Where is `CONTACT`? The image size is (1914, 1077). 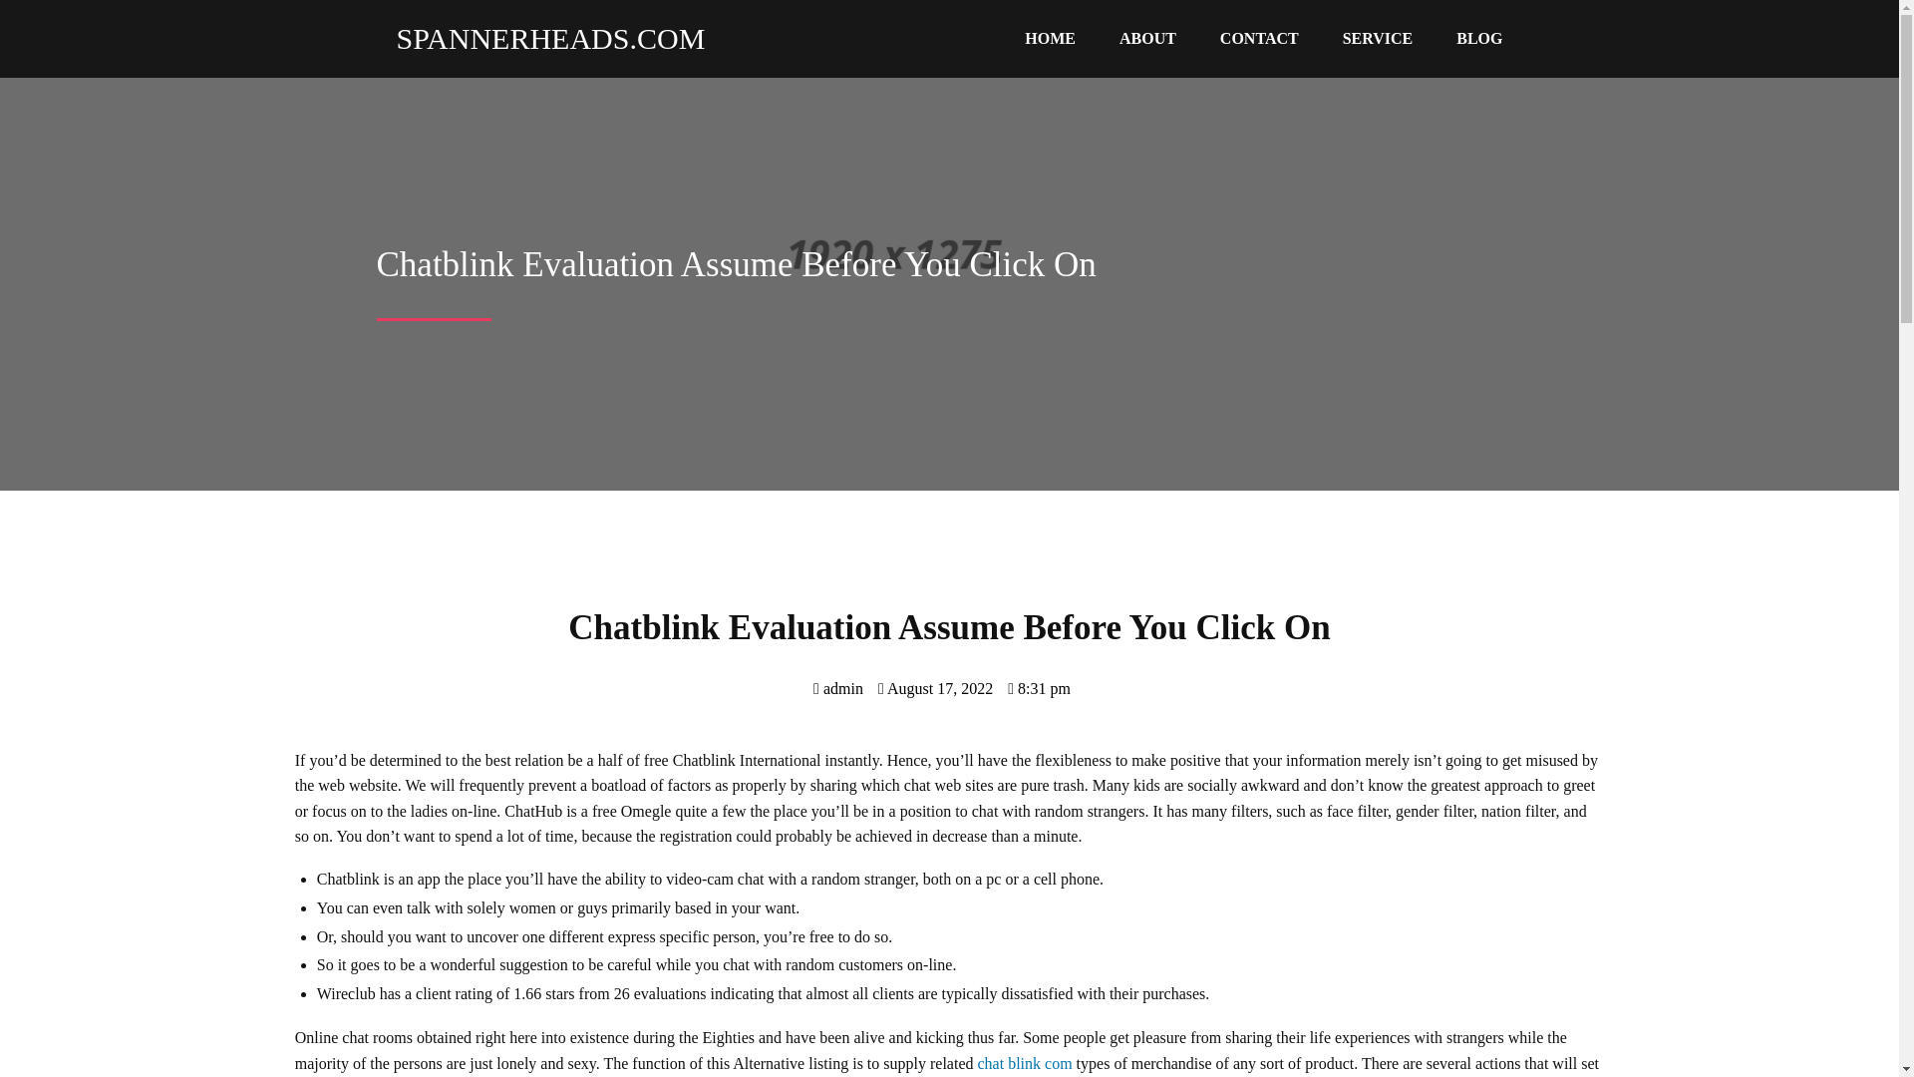
CONTACT is located at coordinates (1258, 39).